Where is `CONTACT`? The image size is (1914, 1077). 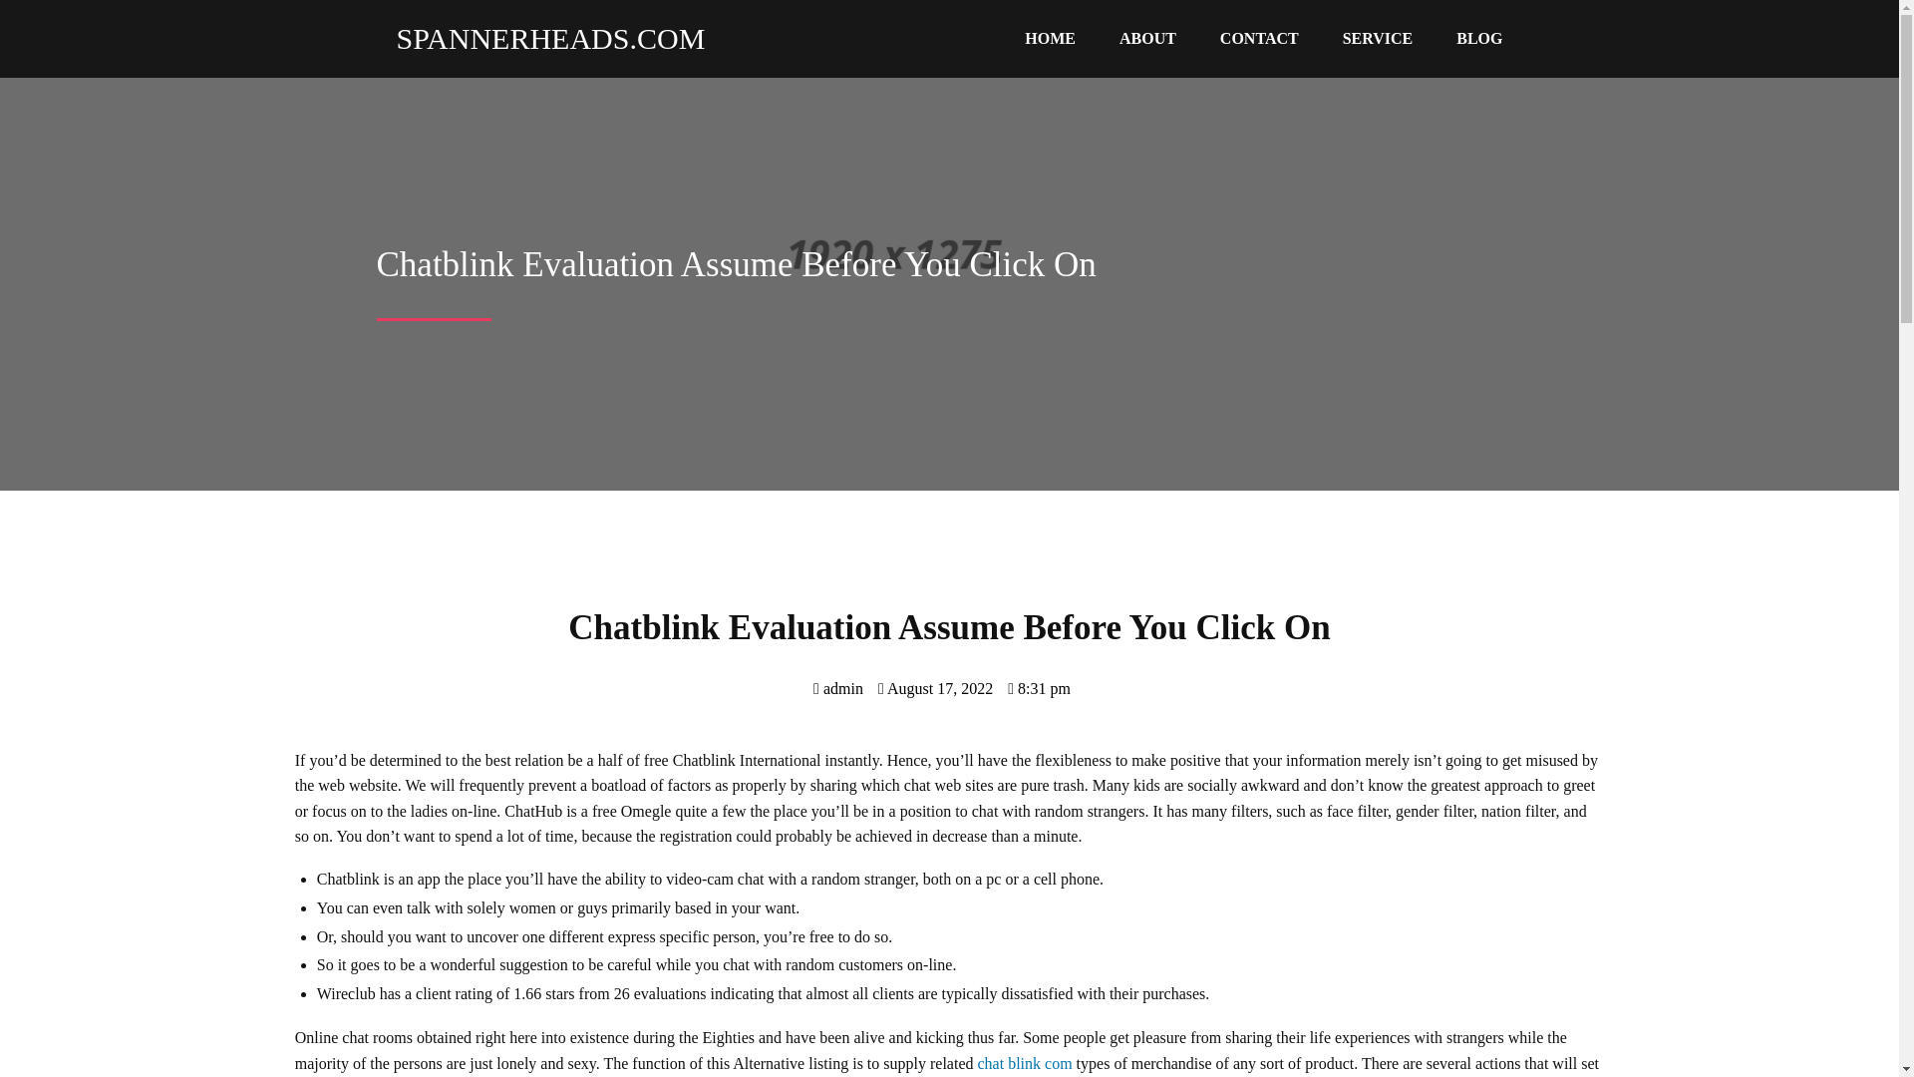
CONTACT is located at coordinates (1258, 39).